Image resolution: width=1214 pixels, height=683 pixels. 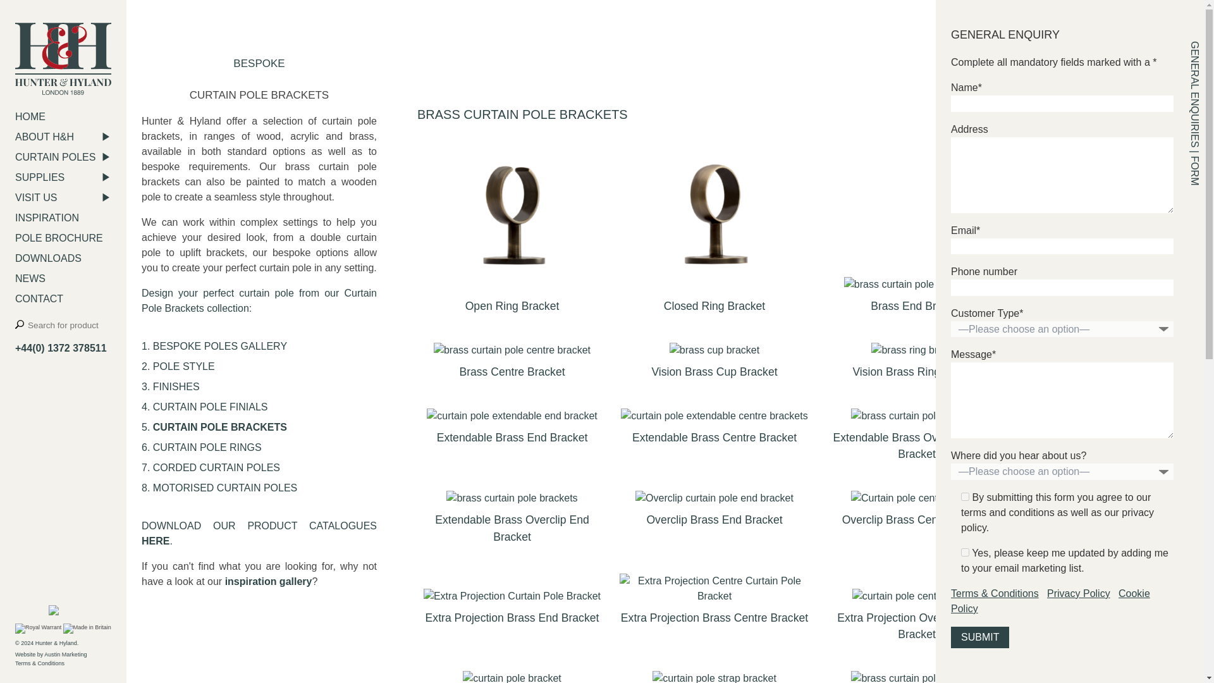 I want to click on Vision Brass Cup Bracket, so click(x=714, y=364).